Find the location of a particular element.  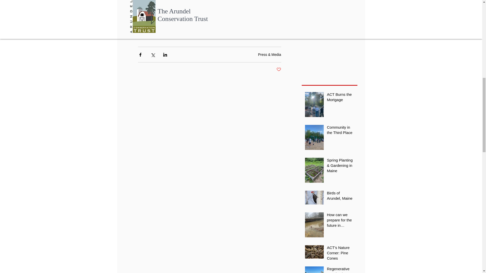

ACT's Nature Corner: Pine Cones is located at coordinates (341, 254).